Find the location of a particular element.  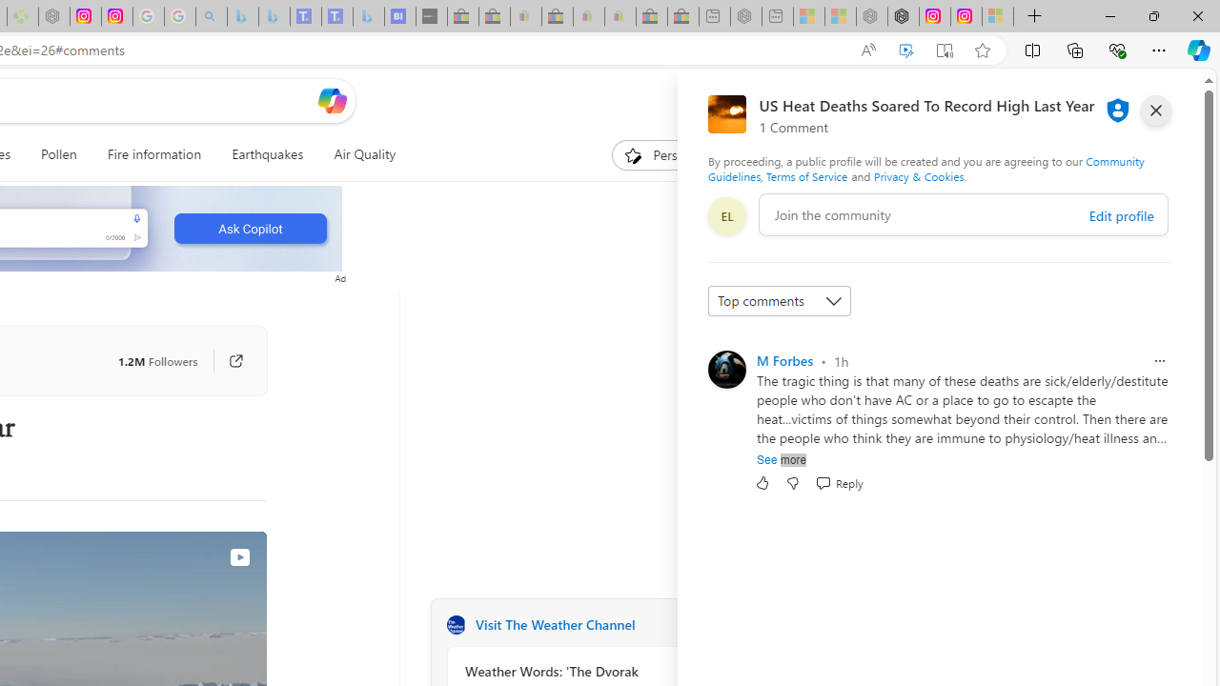

Sort comments by is located at coordinates (780, 301).